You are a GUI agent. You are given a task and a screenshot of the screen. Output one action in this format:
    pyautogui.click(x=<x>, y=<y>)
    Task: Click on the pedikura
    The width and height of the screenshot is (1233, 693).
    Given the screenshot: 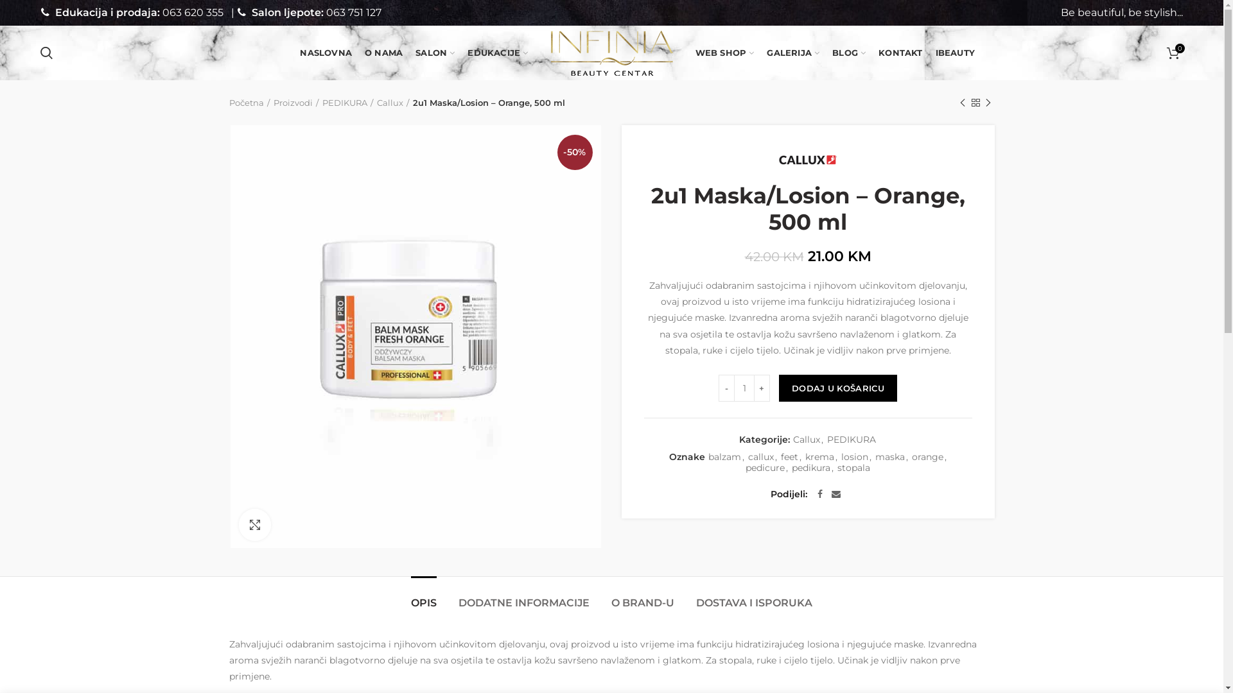 What is the action you would take?
    pyautogui.click(x=811, y=468)
    